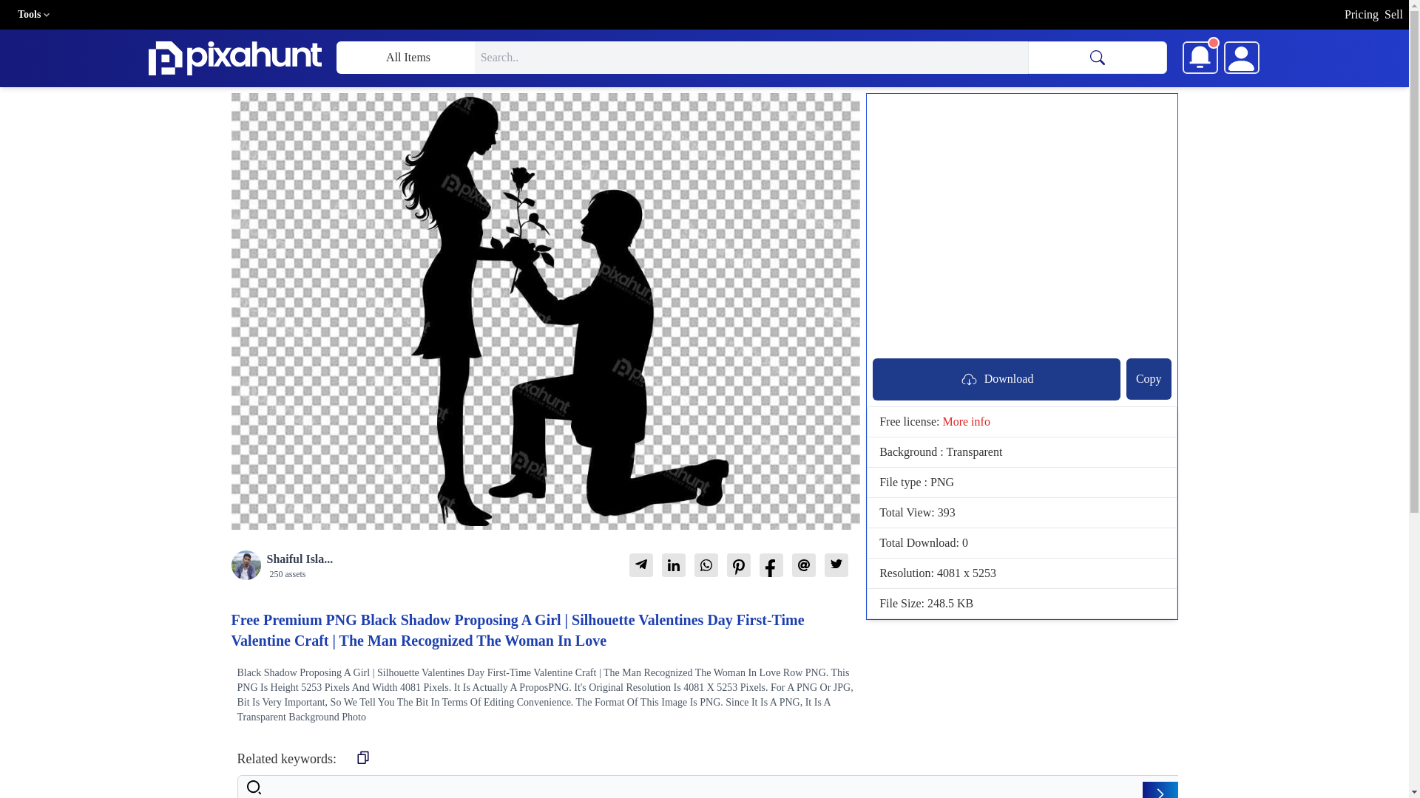  Describe the element at coordinates (299, 559) in the screenshot. I see `Shaiful Isla...` at that location.